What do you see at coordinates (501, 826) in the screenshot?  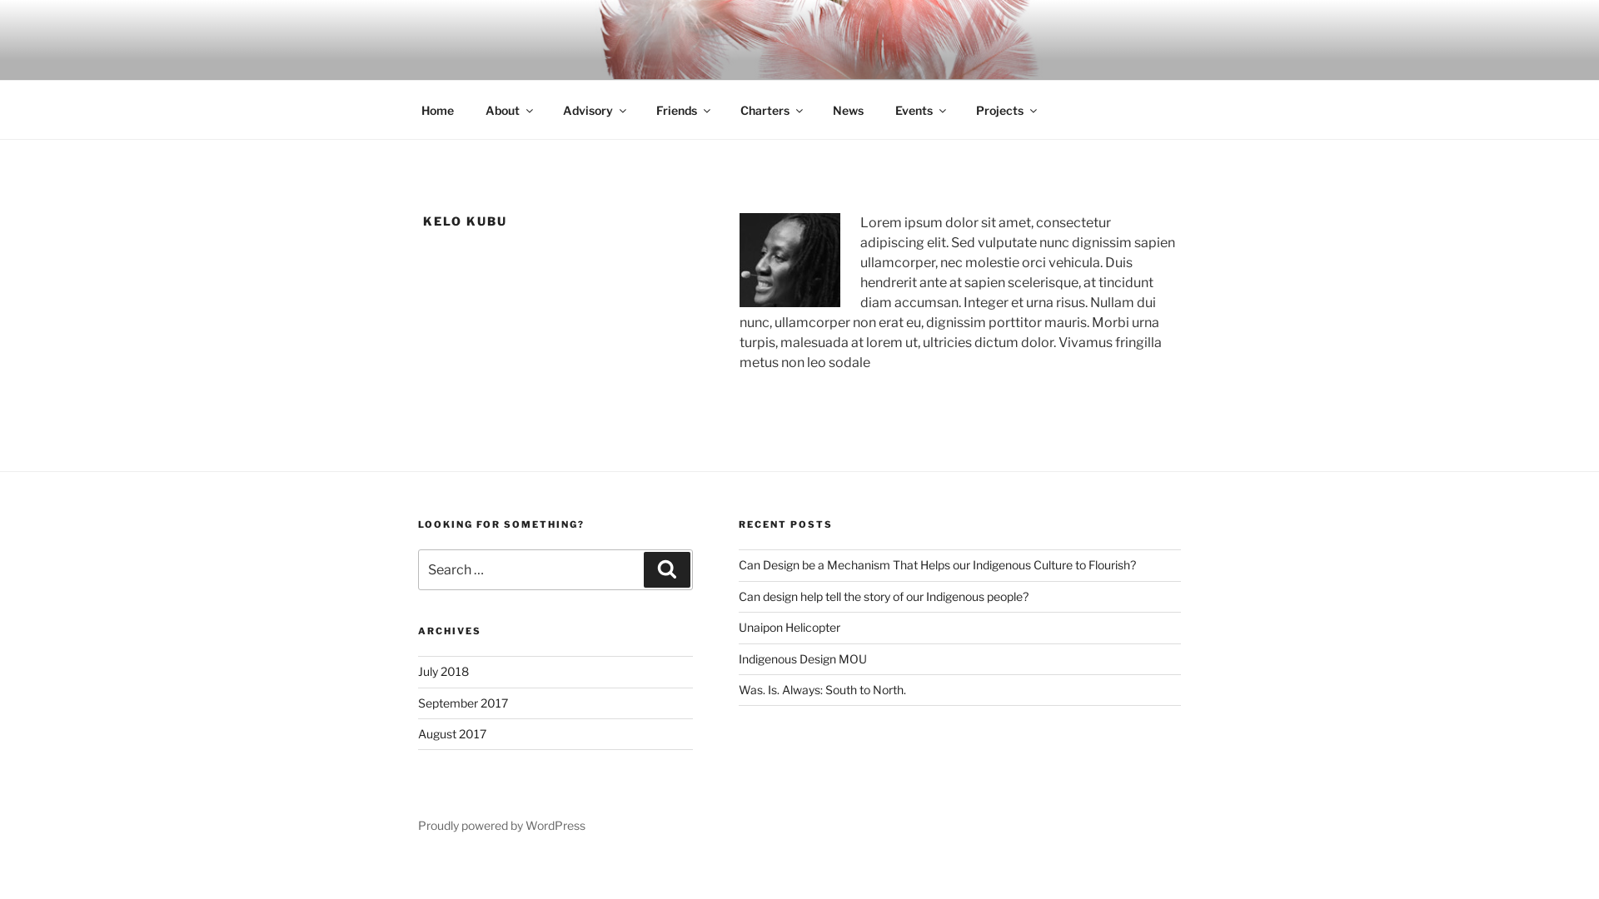 I see `Proudly powered by WordPress` at bounding box center [501, 826].